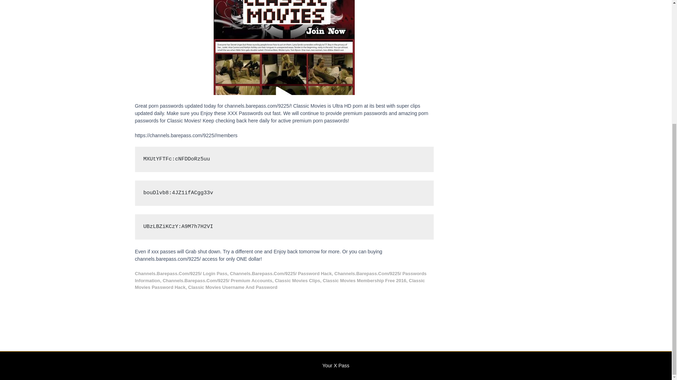 The image size is (677, 380). Describe the element at coordinates (233, 287) in the screenshot. I see `Classic Movies Username And Password` at that location.